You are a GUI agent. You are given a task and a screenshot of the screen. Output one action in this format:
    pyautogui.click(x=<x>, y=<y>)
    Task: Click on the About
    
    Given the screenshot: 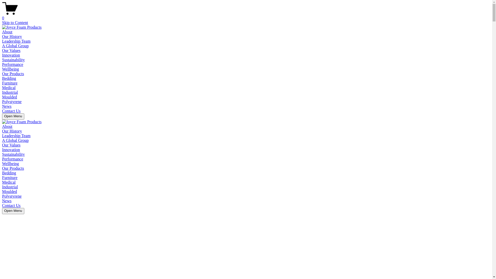 What is the action you would take?
    pyautogui.click(x=7, y=32)
    